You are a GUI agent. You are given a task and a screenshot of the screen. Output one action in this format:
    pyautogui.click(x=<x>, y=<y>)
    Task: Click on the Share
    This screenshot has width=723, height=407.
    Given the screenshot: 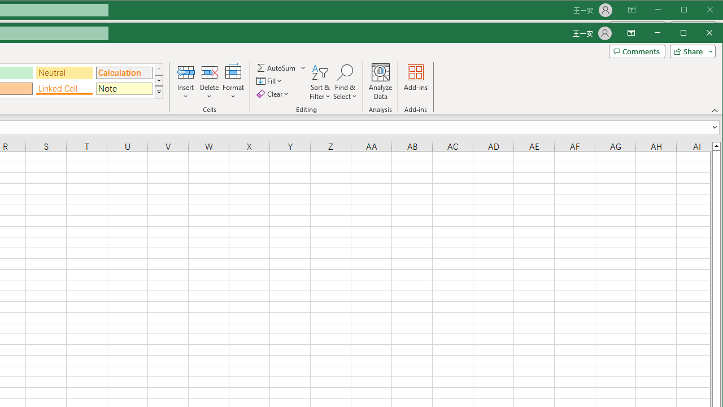 What is the action you would take?
    pyautogui.click(x=690, y=51)
    